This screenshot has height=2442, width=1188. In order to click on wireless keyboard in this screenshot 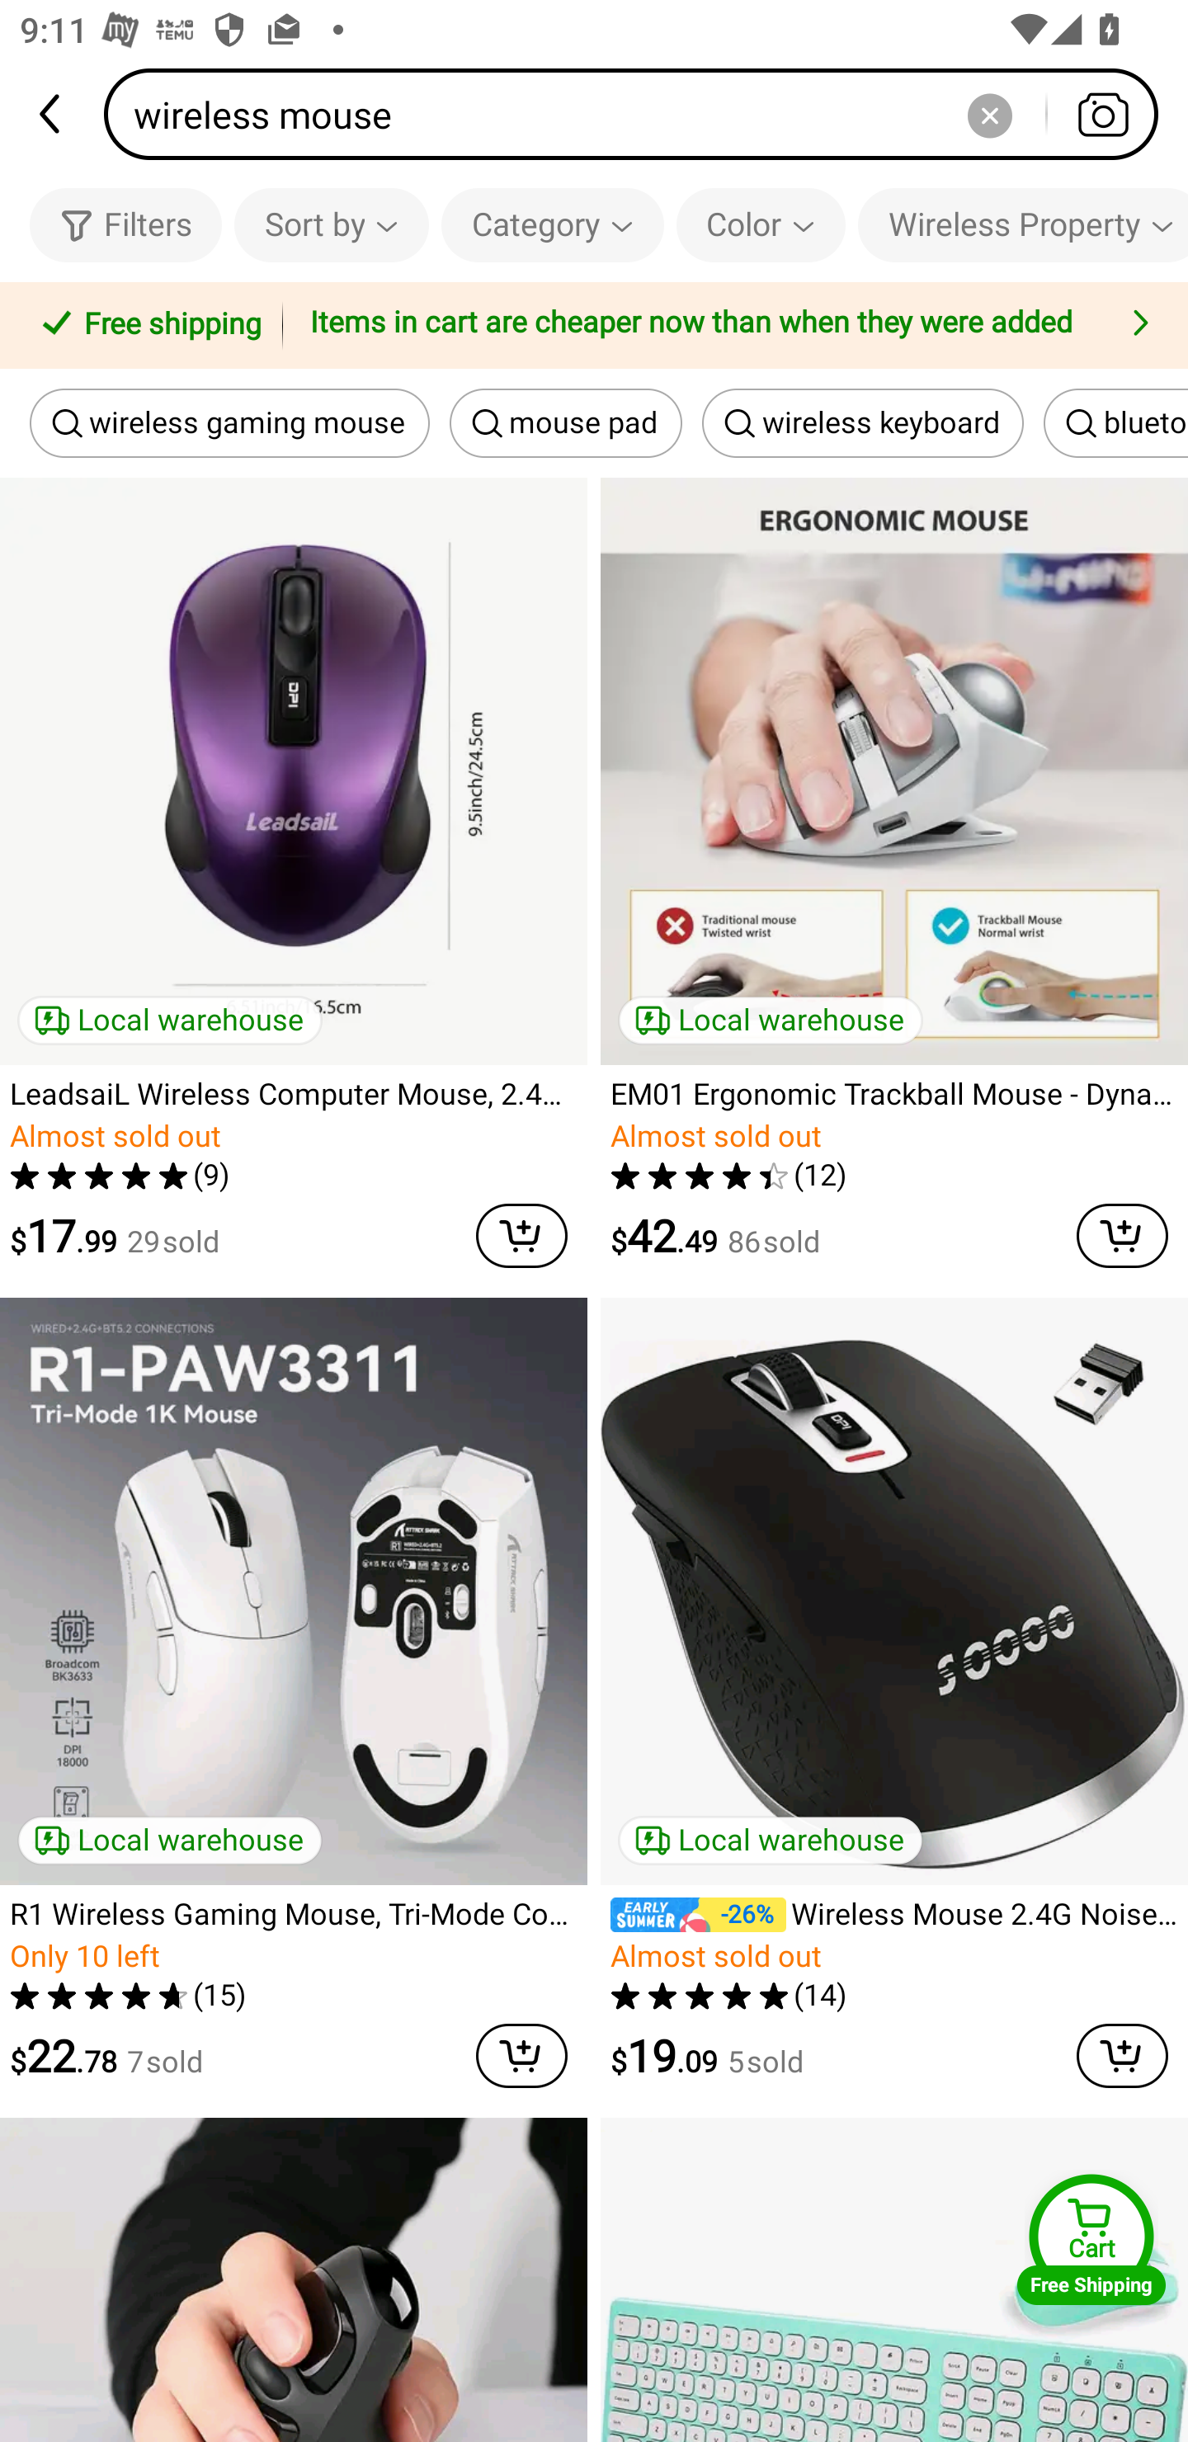, I will do `click(863, 423)`.